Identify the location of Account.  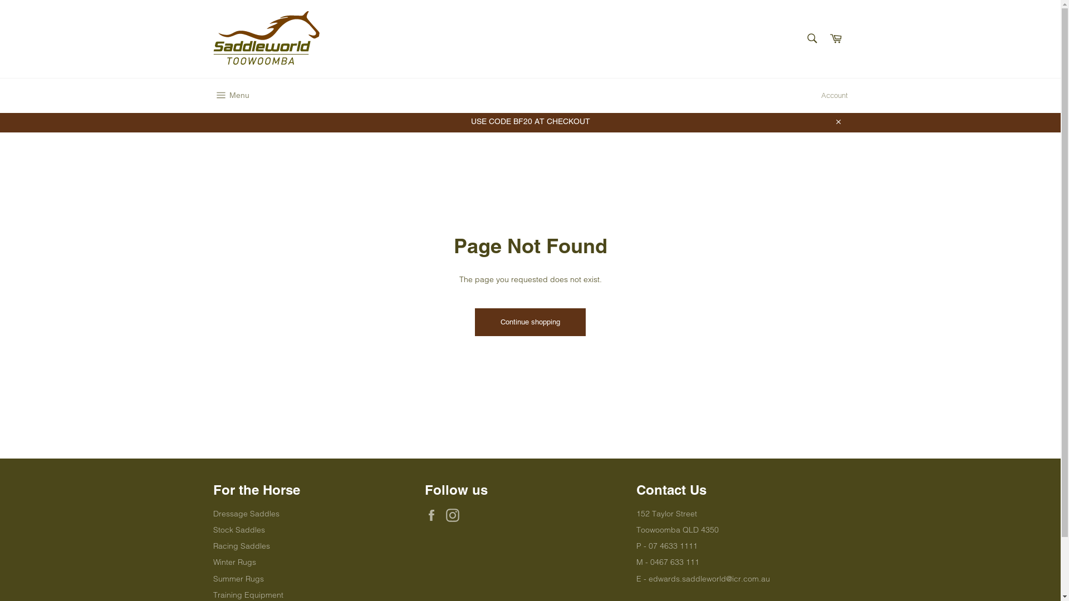
(834, 96).